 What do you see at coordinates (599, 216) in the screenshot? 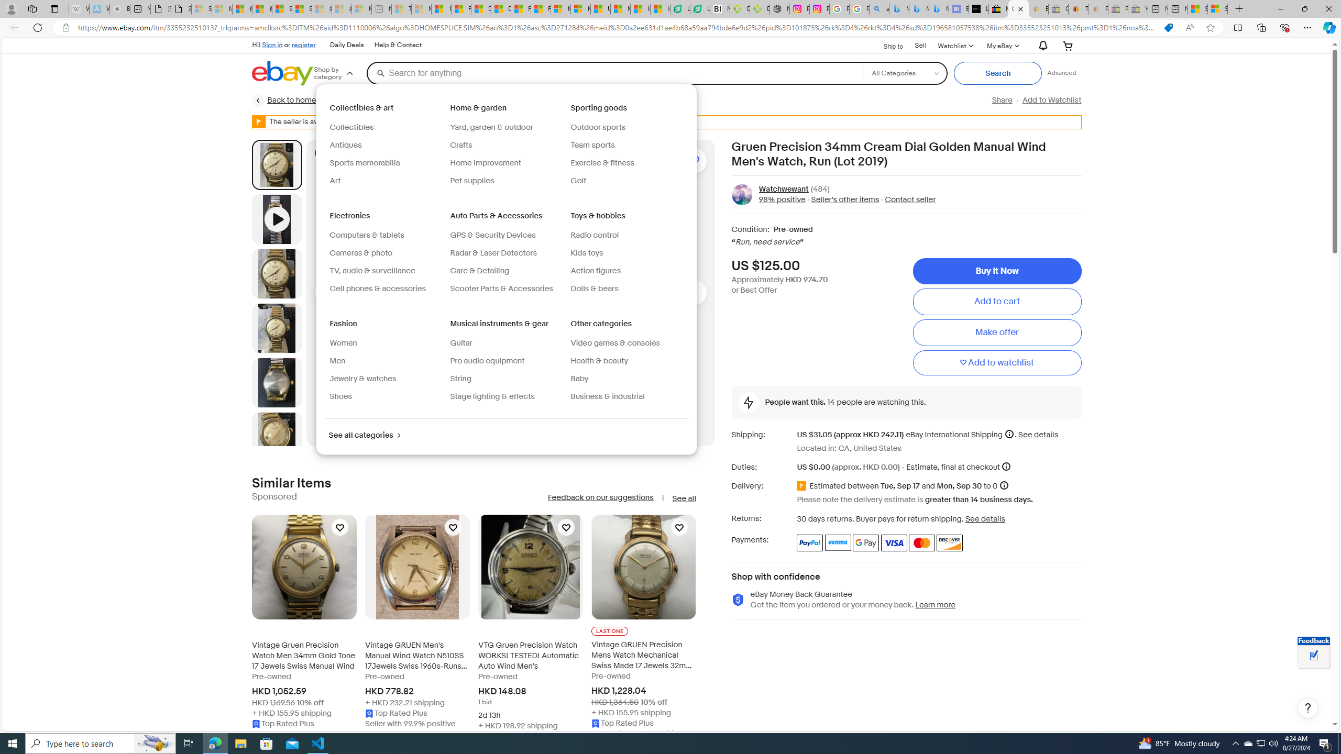
I see `Toys & hobbies` at bounding box center [599, 216].